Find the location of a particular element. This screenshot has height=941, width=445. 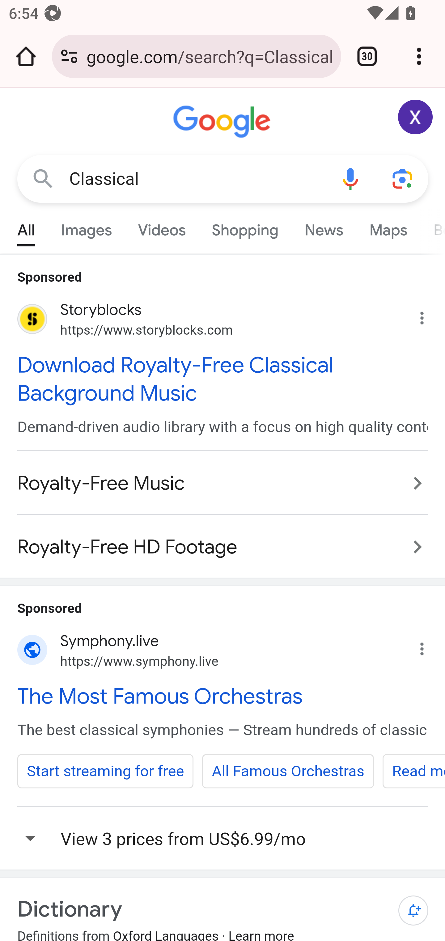

Google Search is located at coordinates (43, 178).